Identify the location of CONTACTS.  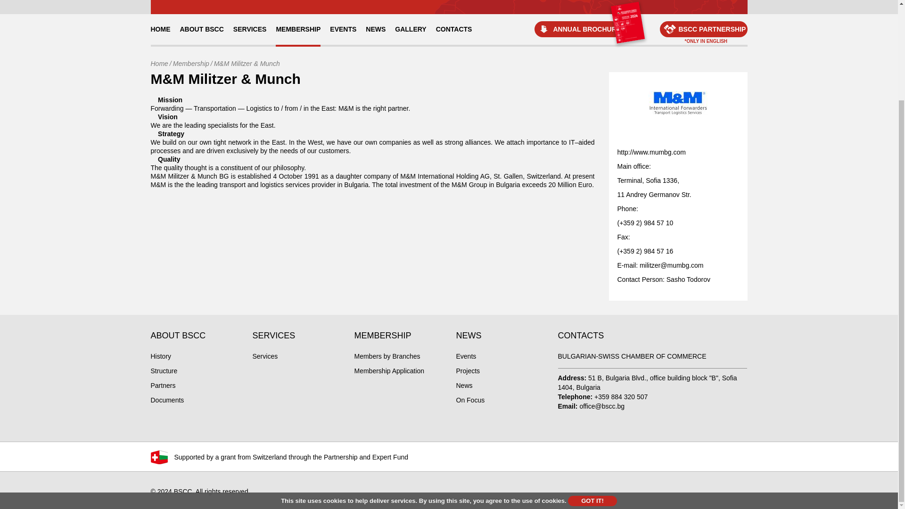
(454, 29).